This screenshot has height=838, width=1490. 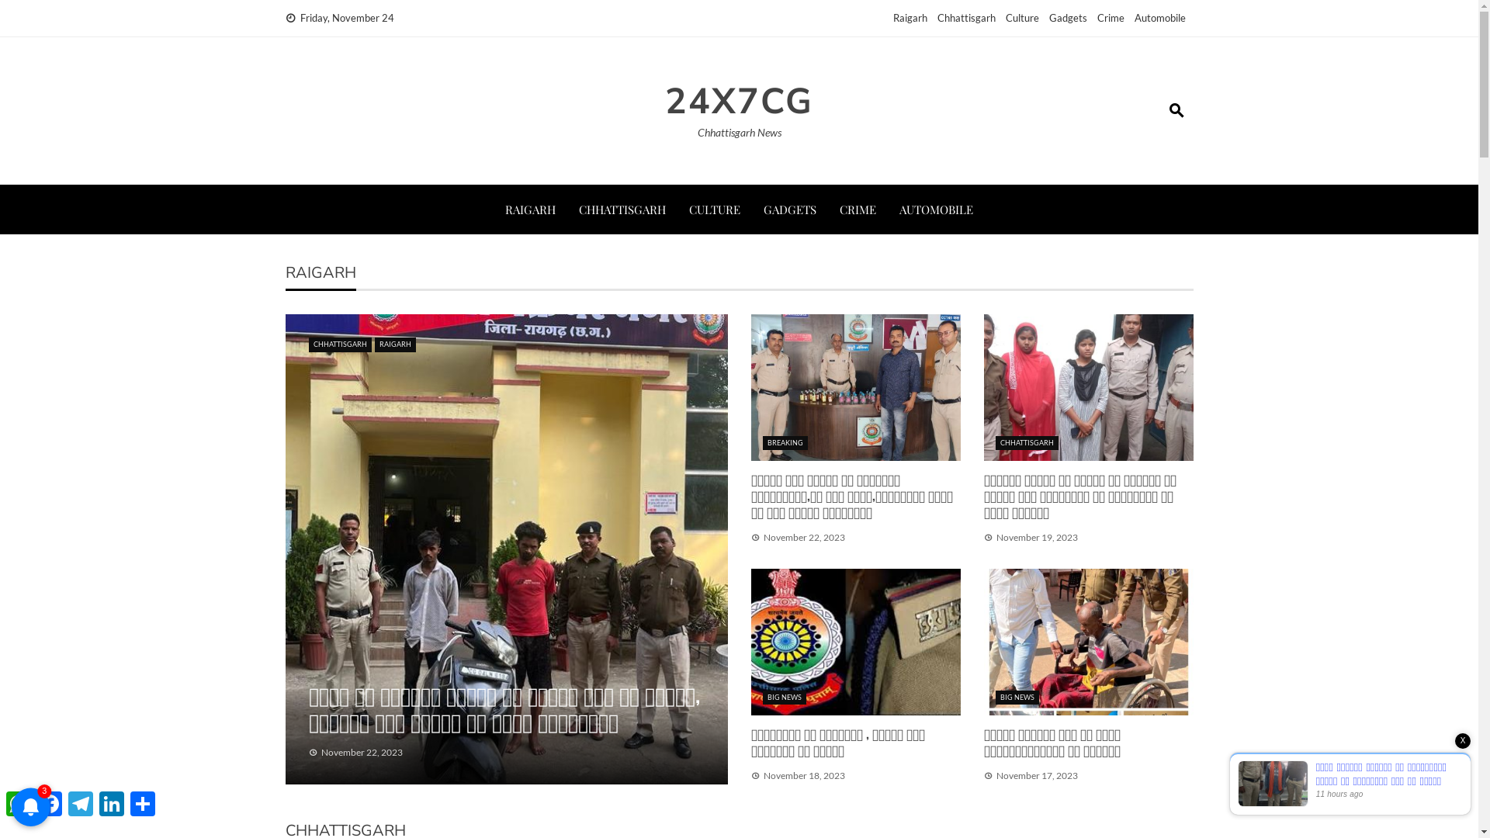 What do you see at coordinates (715, 209) in the screenshot?
I see `CULTURE` at bounding box center [715, 209].